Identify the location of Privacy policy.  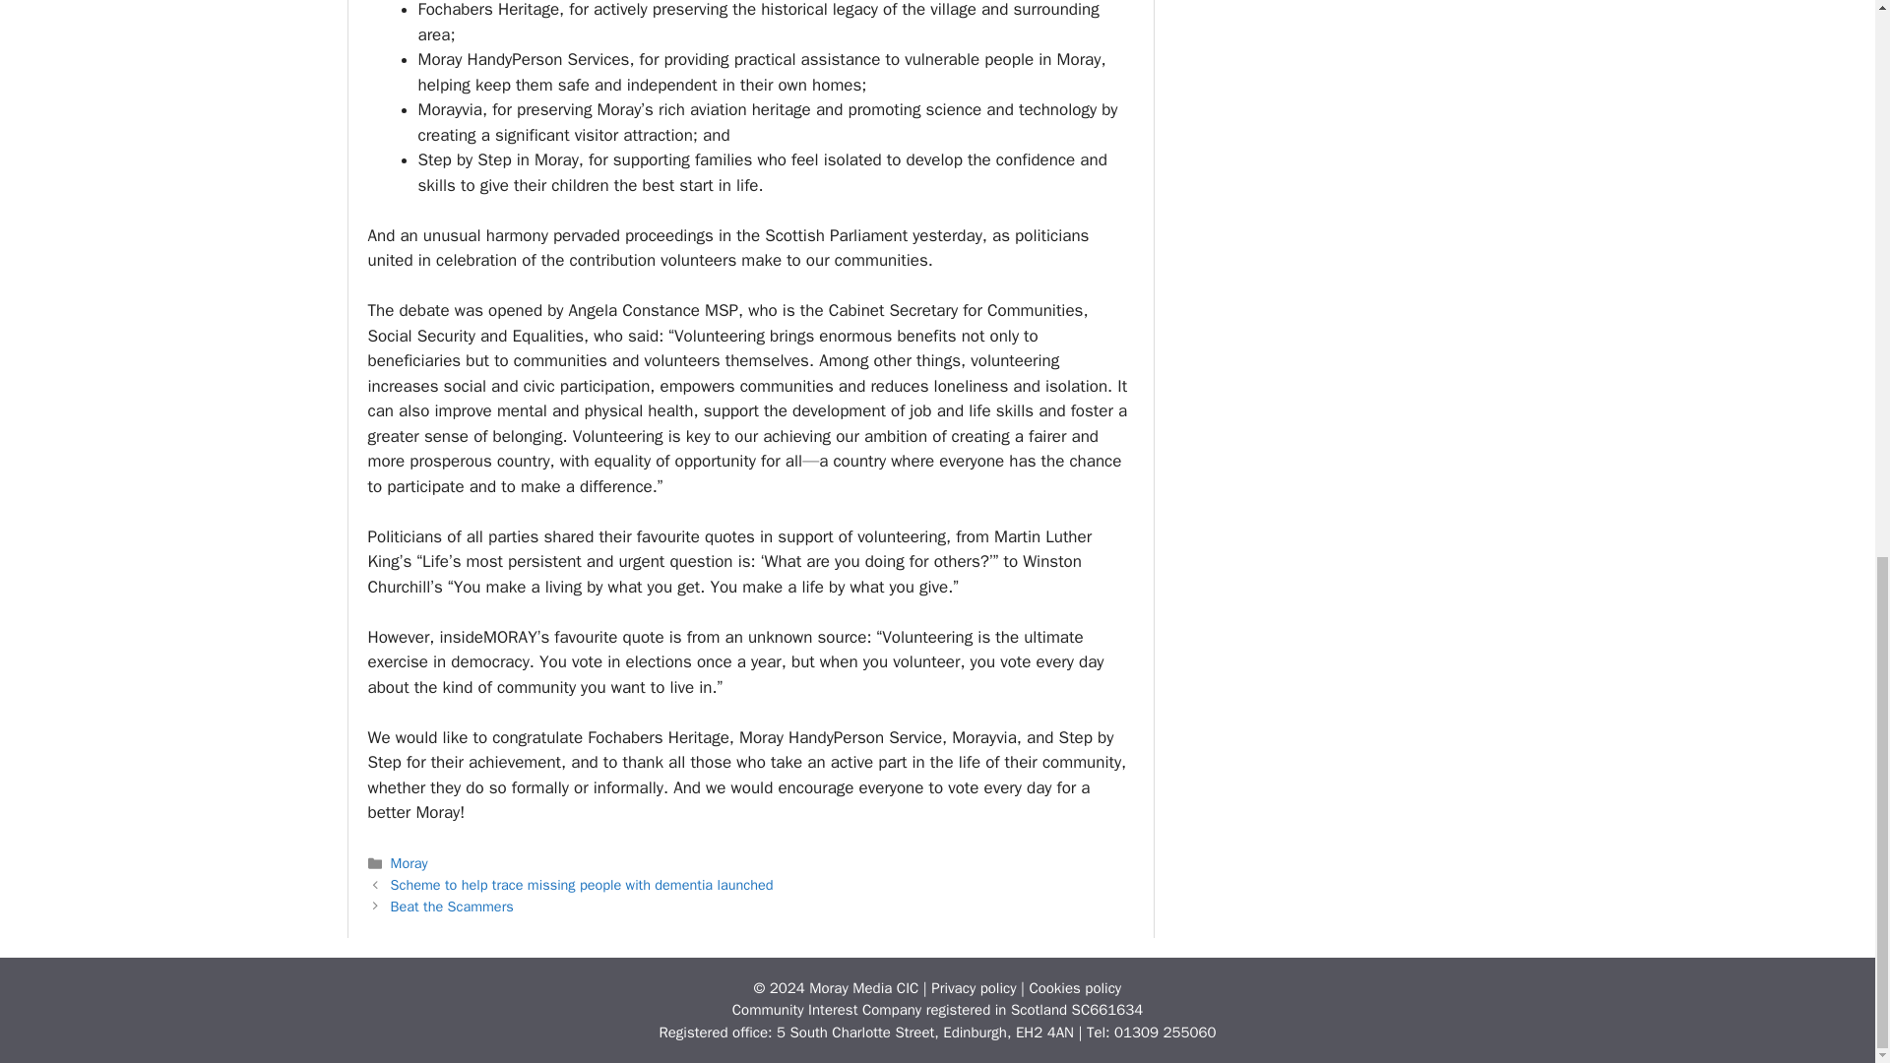
(974, 988).